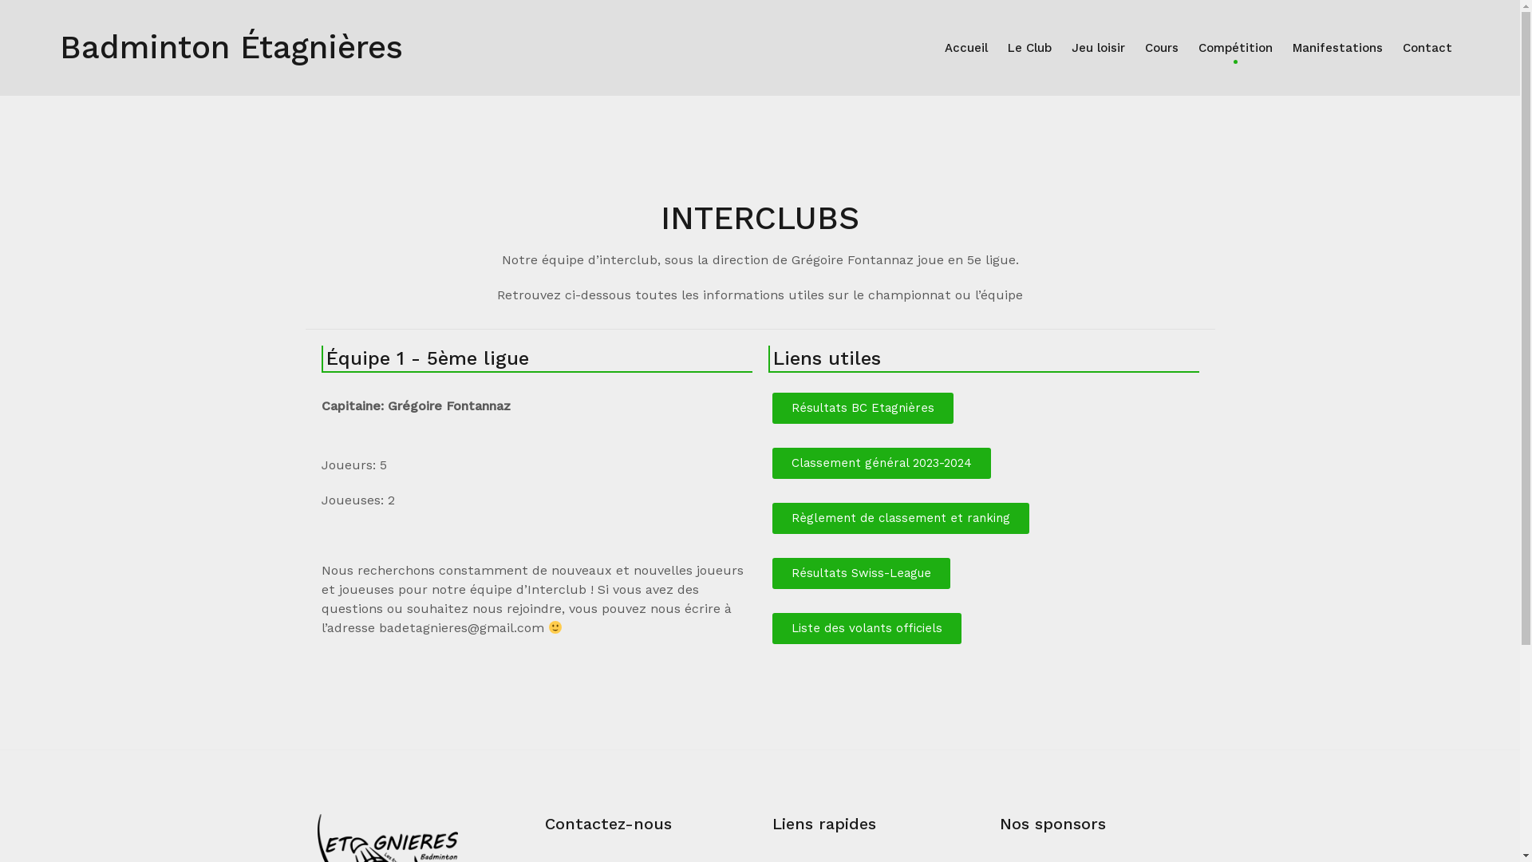  Describe the element at coordinates (867, 629) in the screenshot. I see `Liste des volants officiels` at that location.